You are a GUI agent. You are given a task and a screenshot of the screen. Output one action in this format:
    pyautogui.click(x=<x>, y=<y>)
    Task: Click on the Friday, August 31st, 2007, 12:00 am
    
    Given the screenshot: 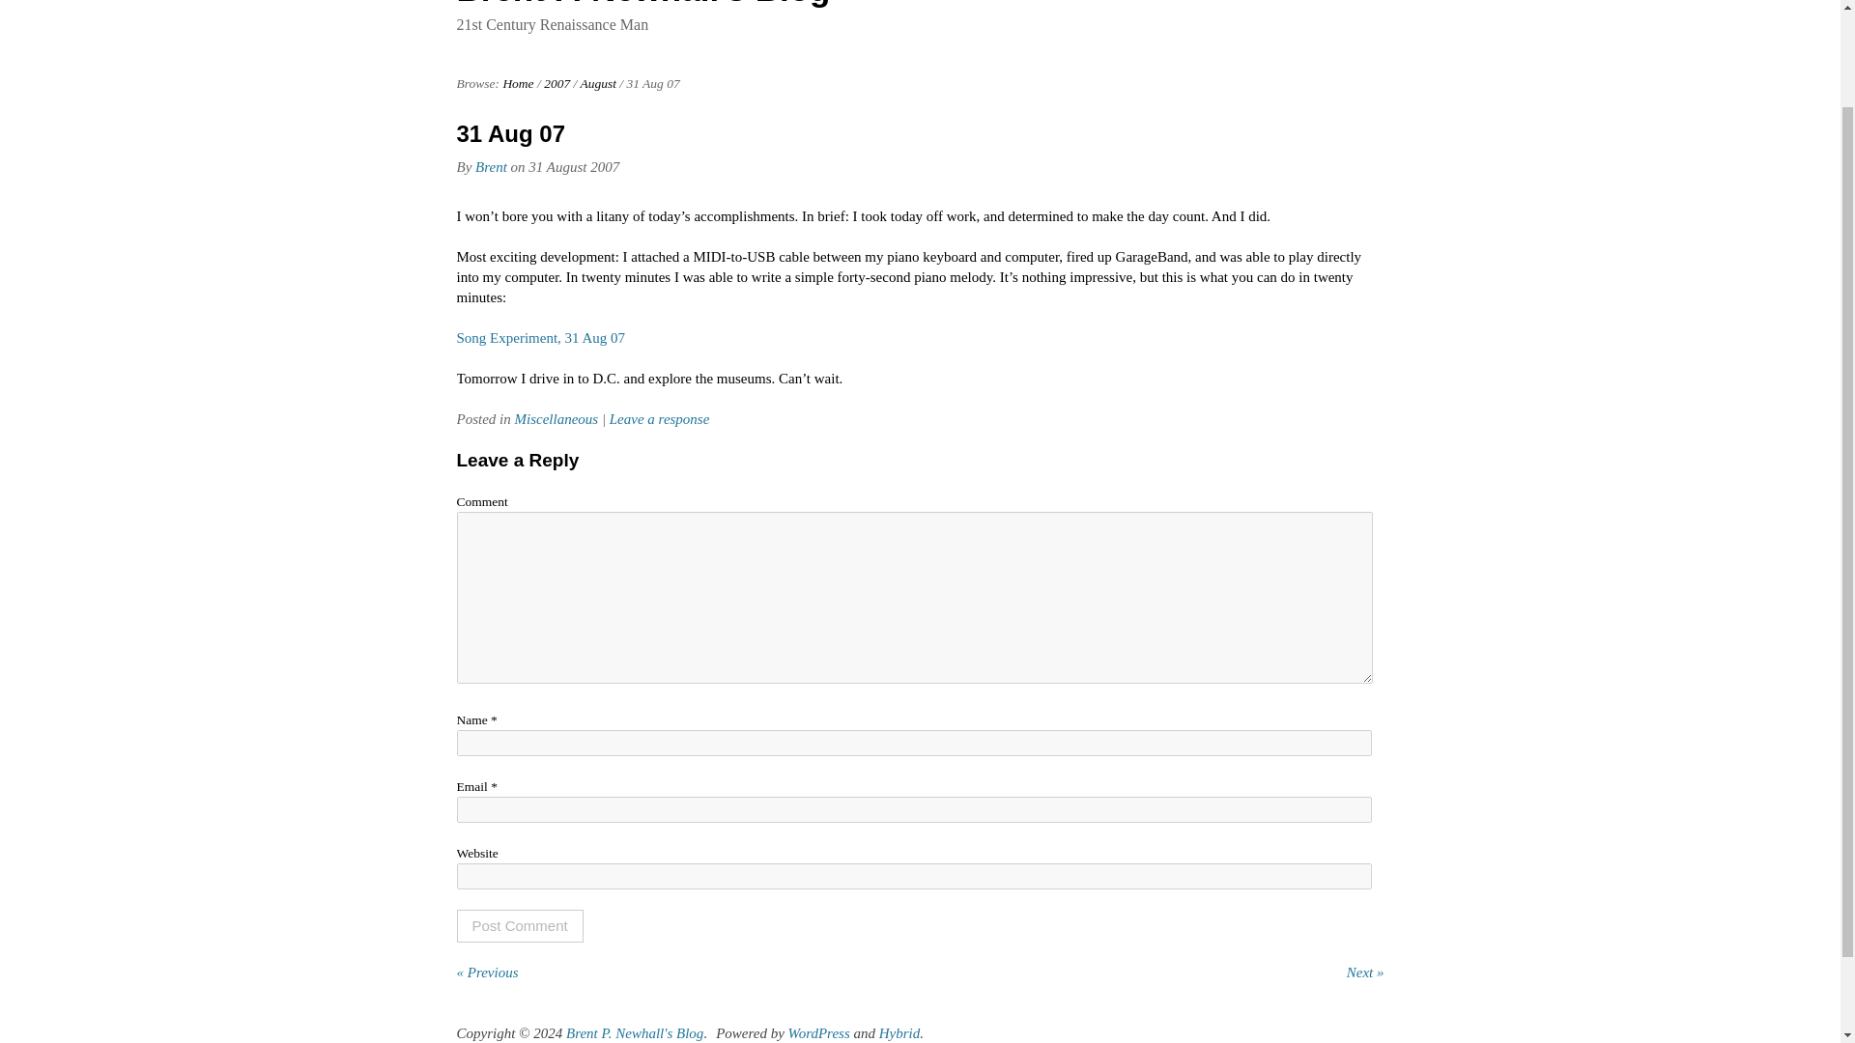 What is the action you would take?
    pyautogui.click(x=574, y=167)
    